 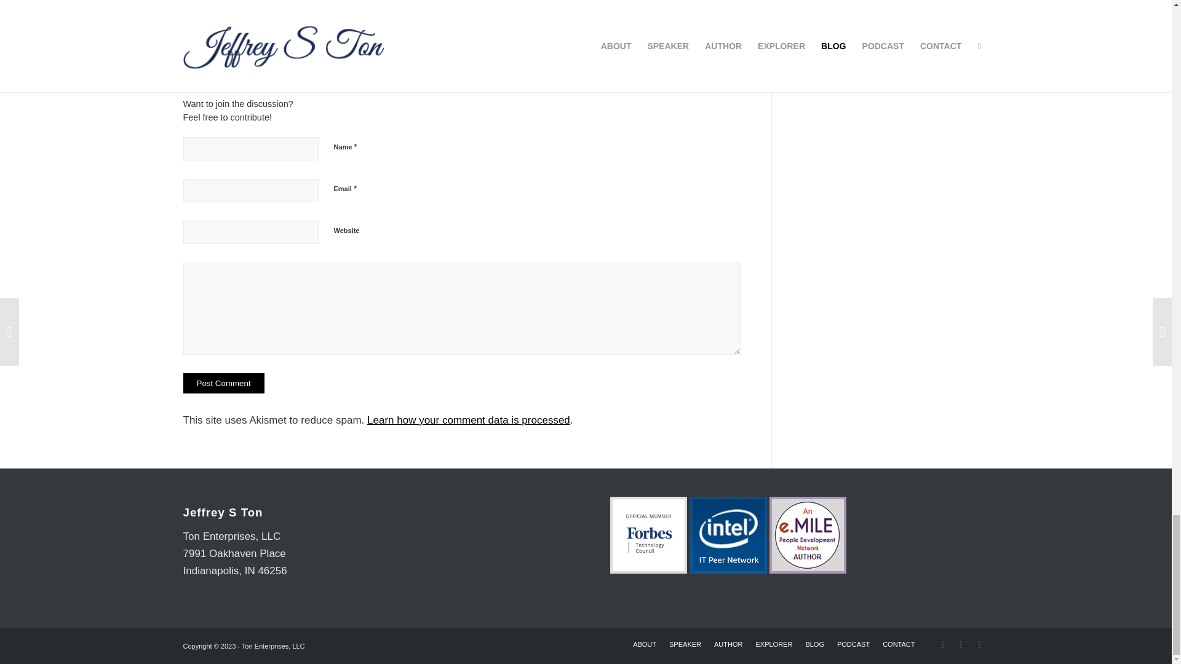 I want to click on Post Comment, so click(x=224, y=383).